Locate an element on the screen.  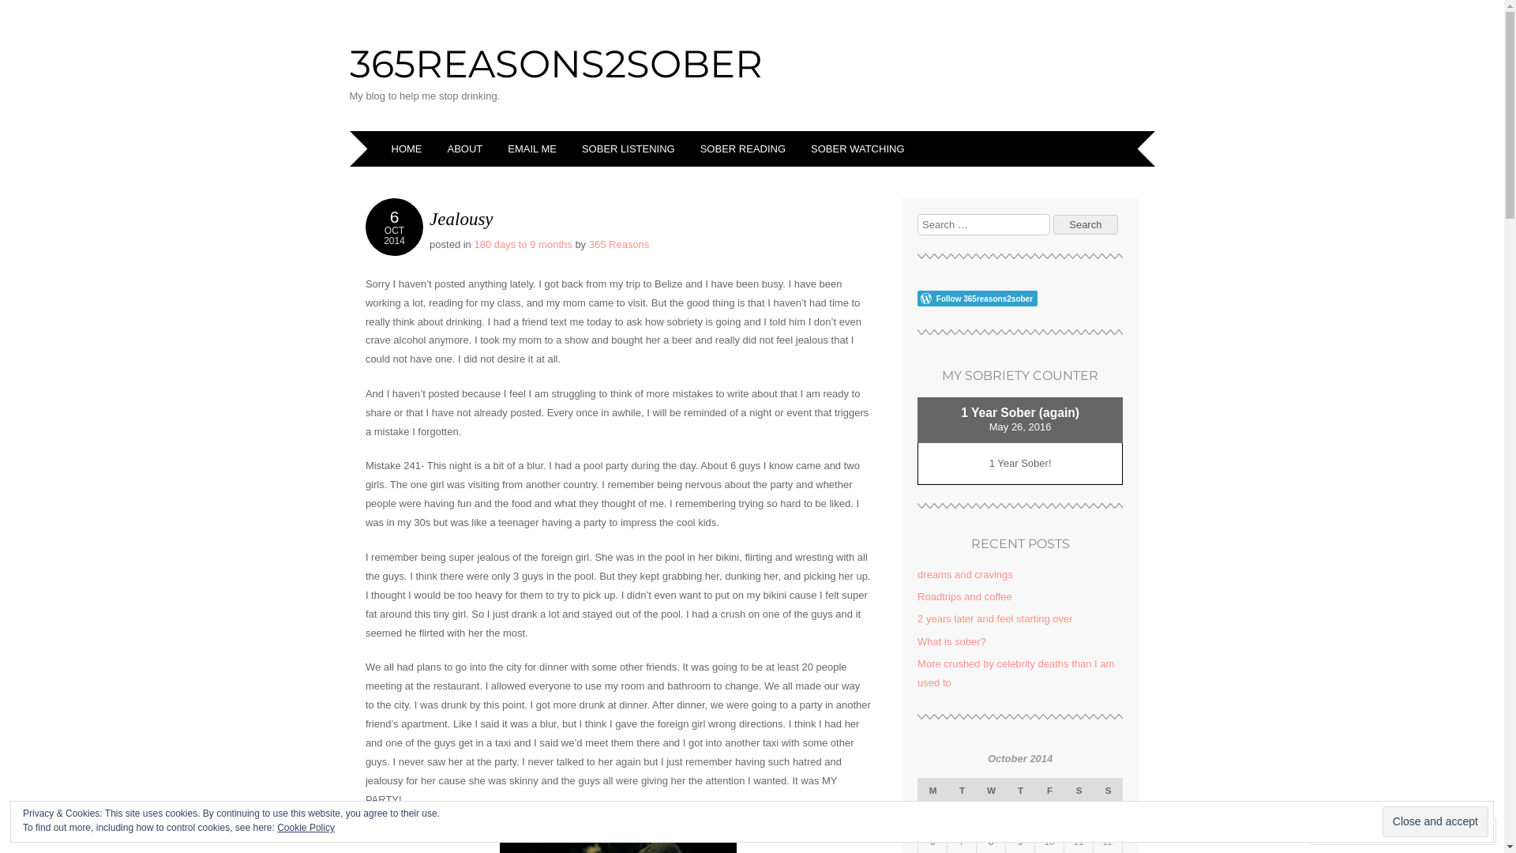
Roadtrips and coffee is located at coordinates (965, 596).